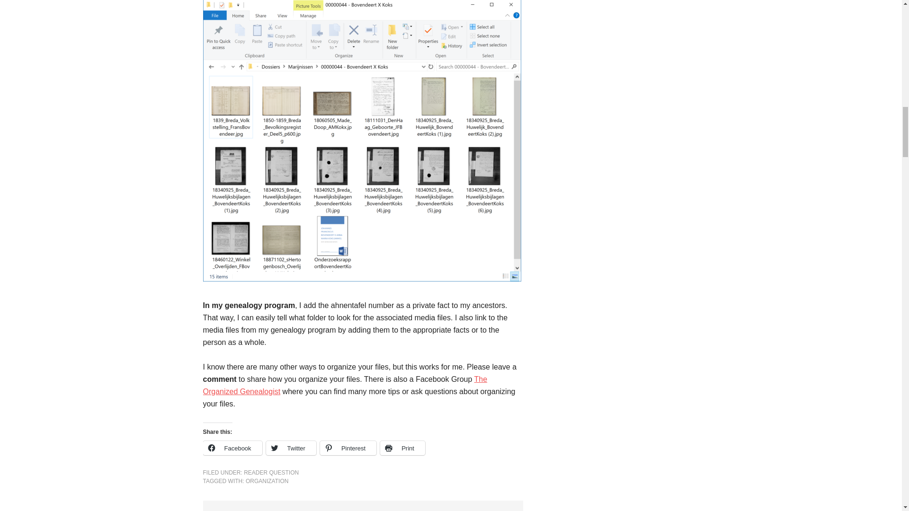 This screenshot has height=511, width=909. I want to click on Facebook, so click(232, 448).